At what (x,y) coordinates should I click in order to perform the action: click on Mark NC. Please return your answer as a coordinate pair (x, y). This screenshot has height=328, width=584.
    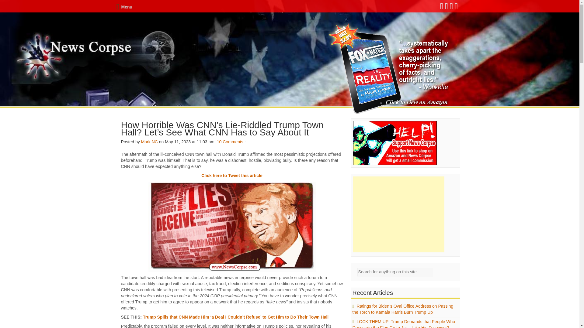
    Looking at the image, I should click on (149, 142).